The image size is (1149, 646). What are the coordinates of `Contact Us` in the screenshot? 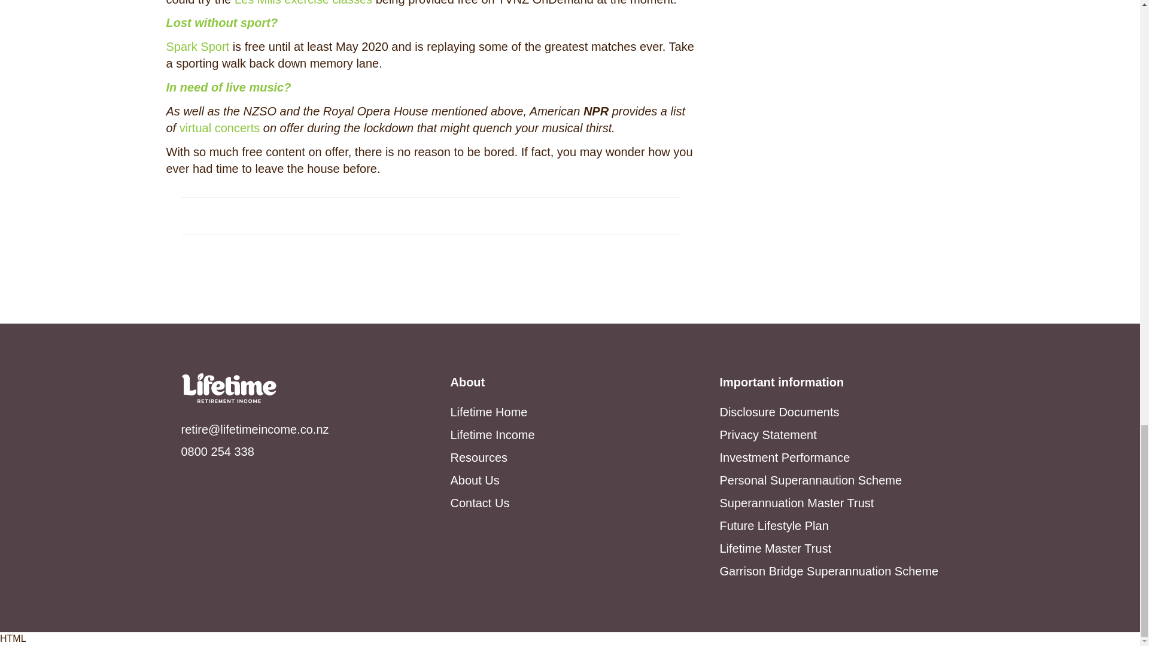 It's located at (479, 503).